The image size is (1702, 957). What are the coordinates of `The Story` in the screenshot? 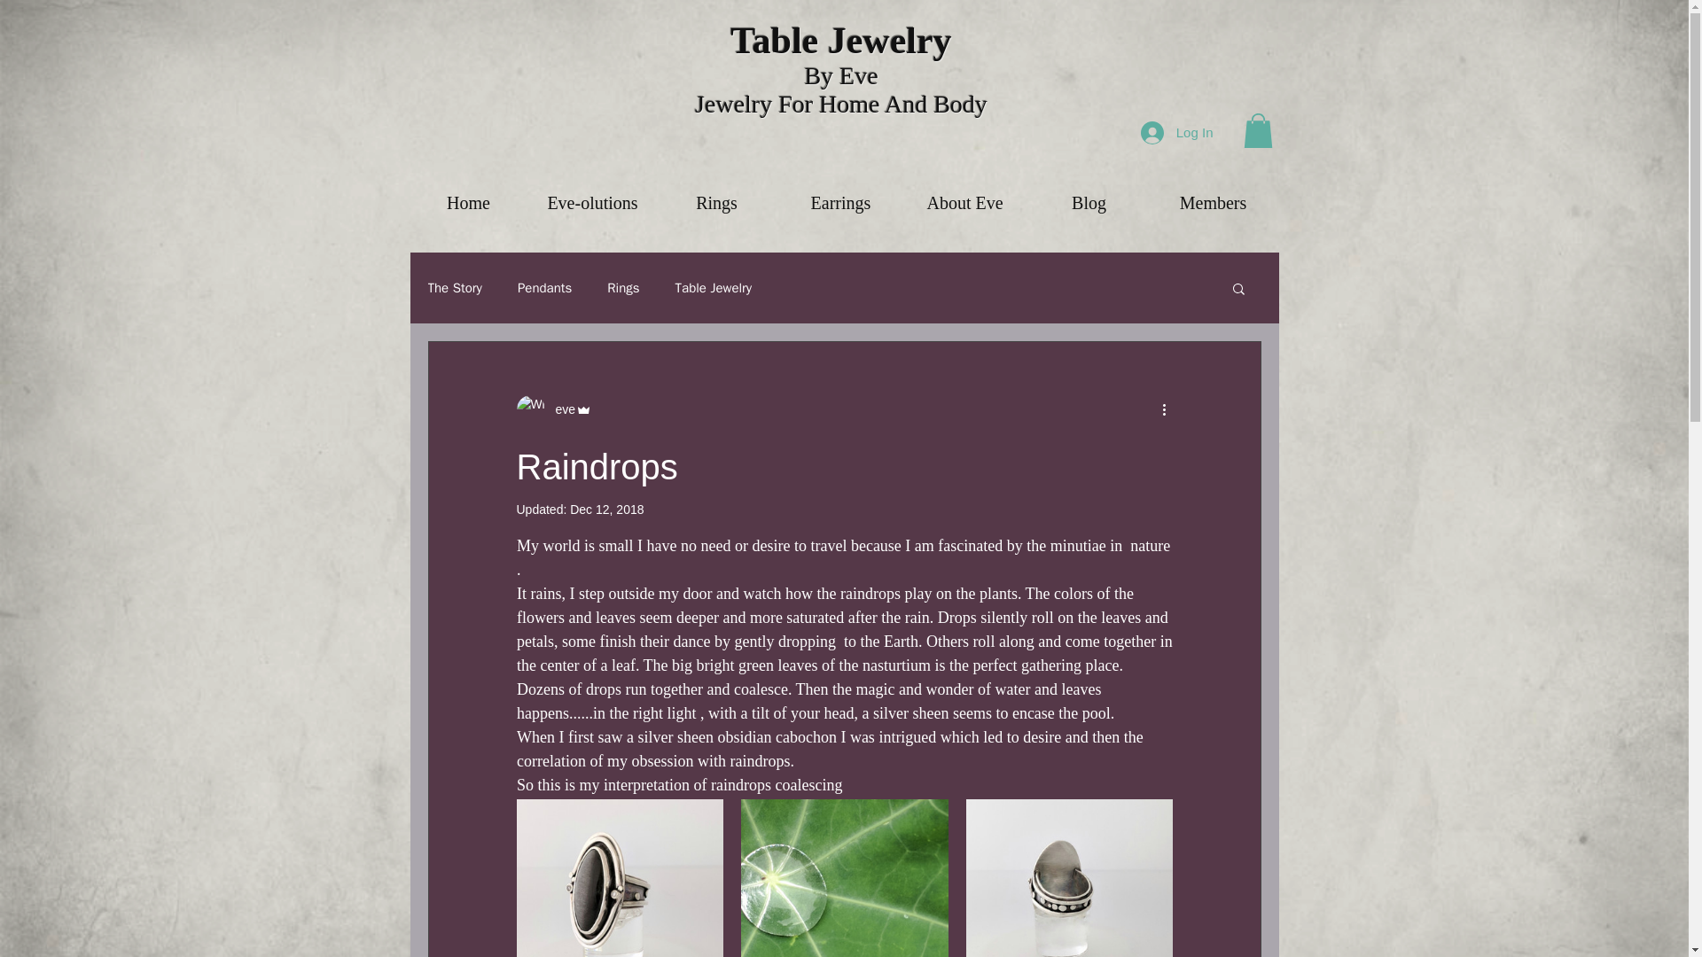 It's located at (454, 288).